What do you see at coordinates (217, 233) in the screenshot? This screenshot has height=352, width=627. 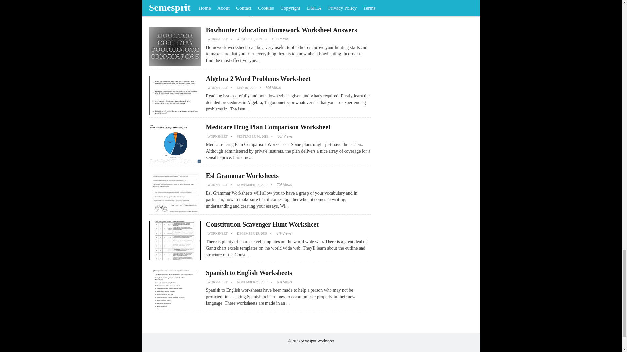 I see `WORKSHEET` at bounding box center [217, 233].